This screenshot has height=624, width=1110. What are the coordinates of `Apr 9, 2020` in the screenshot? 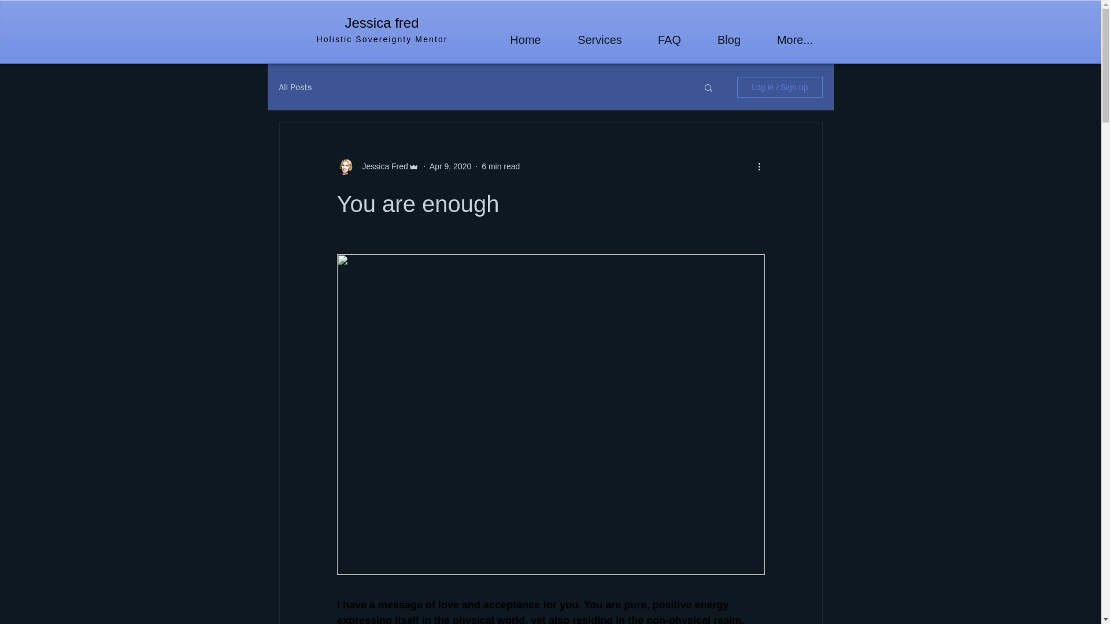 It's located at (450, 166).